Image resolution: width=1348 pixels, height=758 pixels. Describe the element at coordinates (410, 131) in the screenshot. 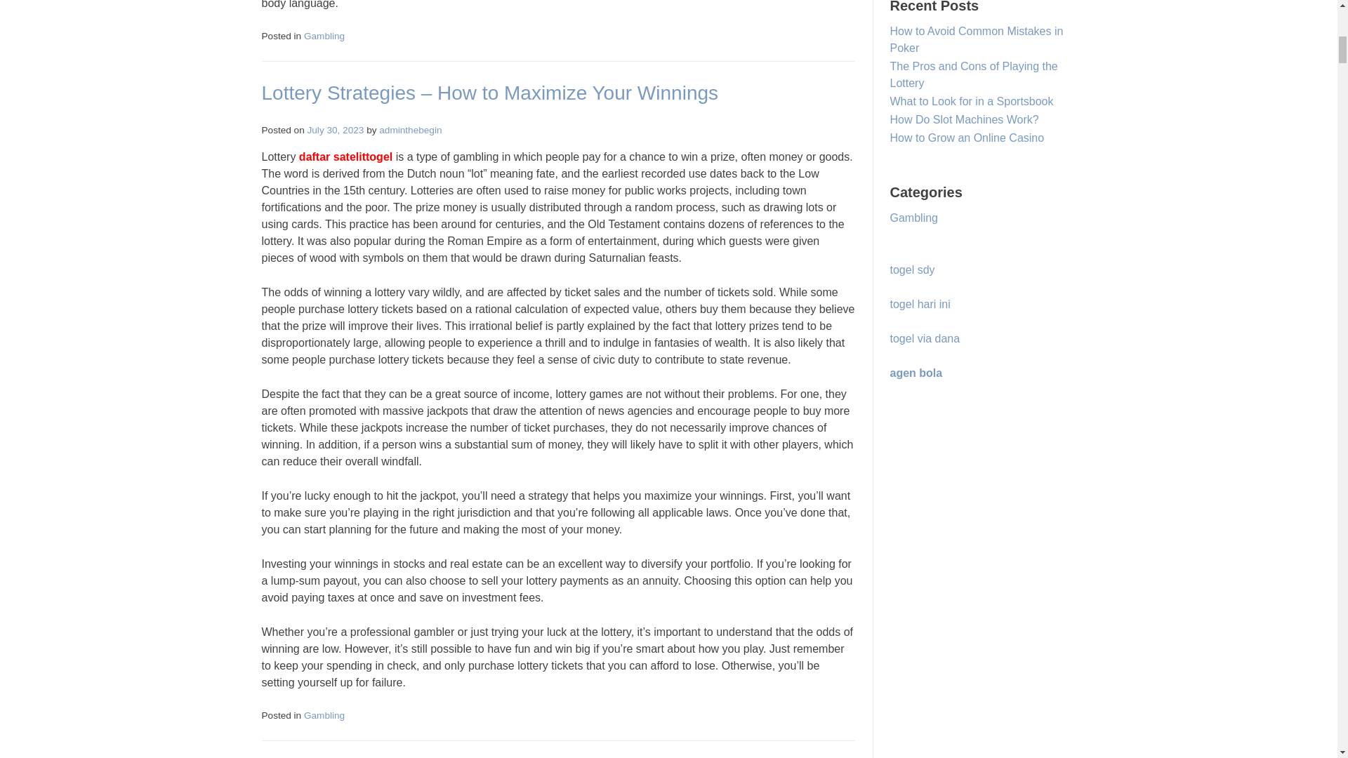

I see `adminthebegin` at that location.